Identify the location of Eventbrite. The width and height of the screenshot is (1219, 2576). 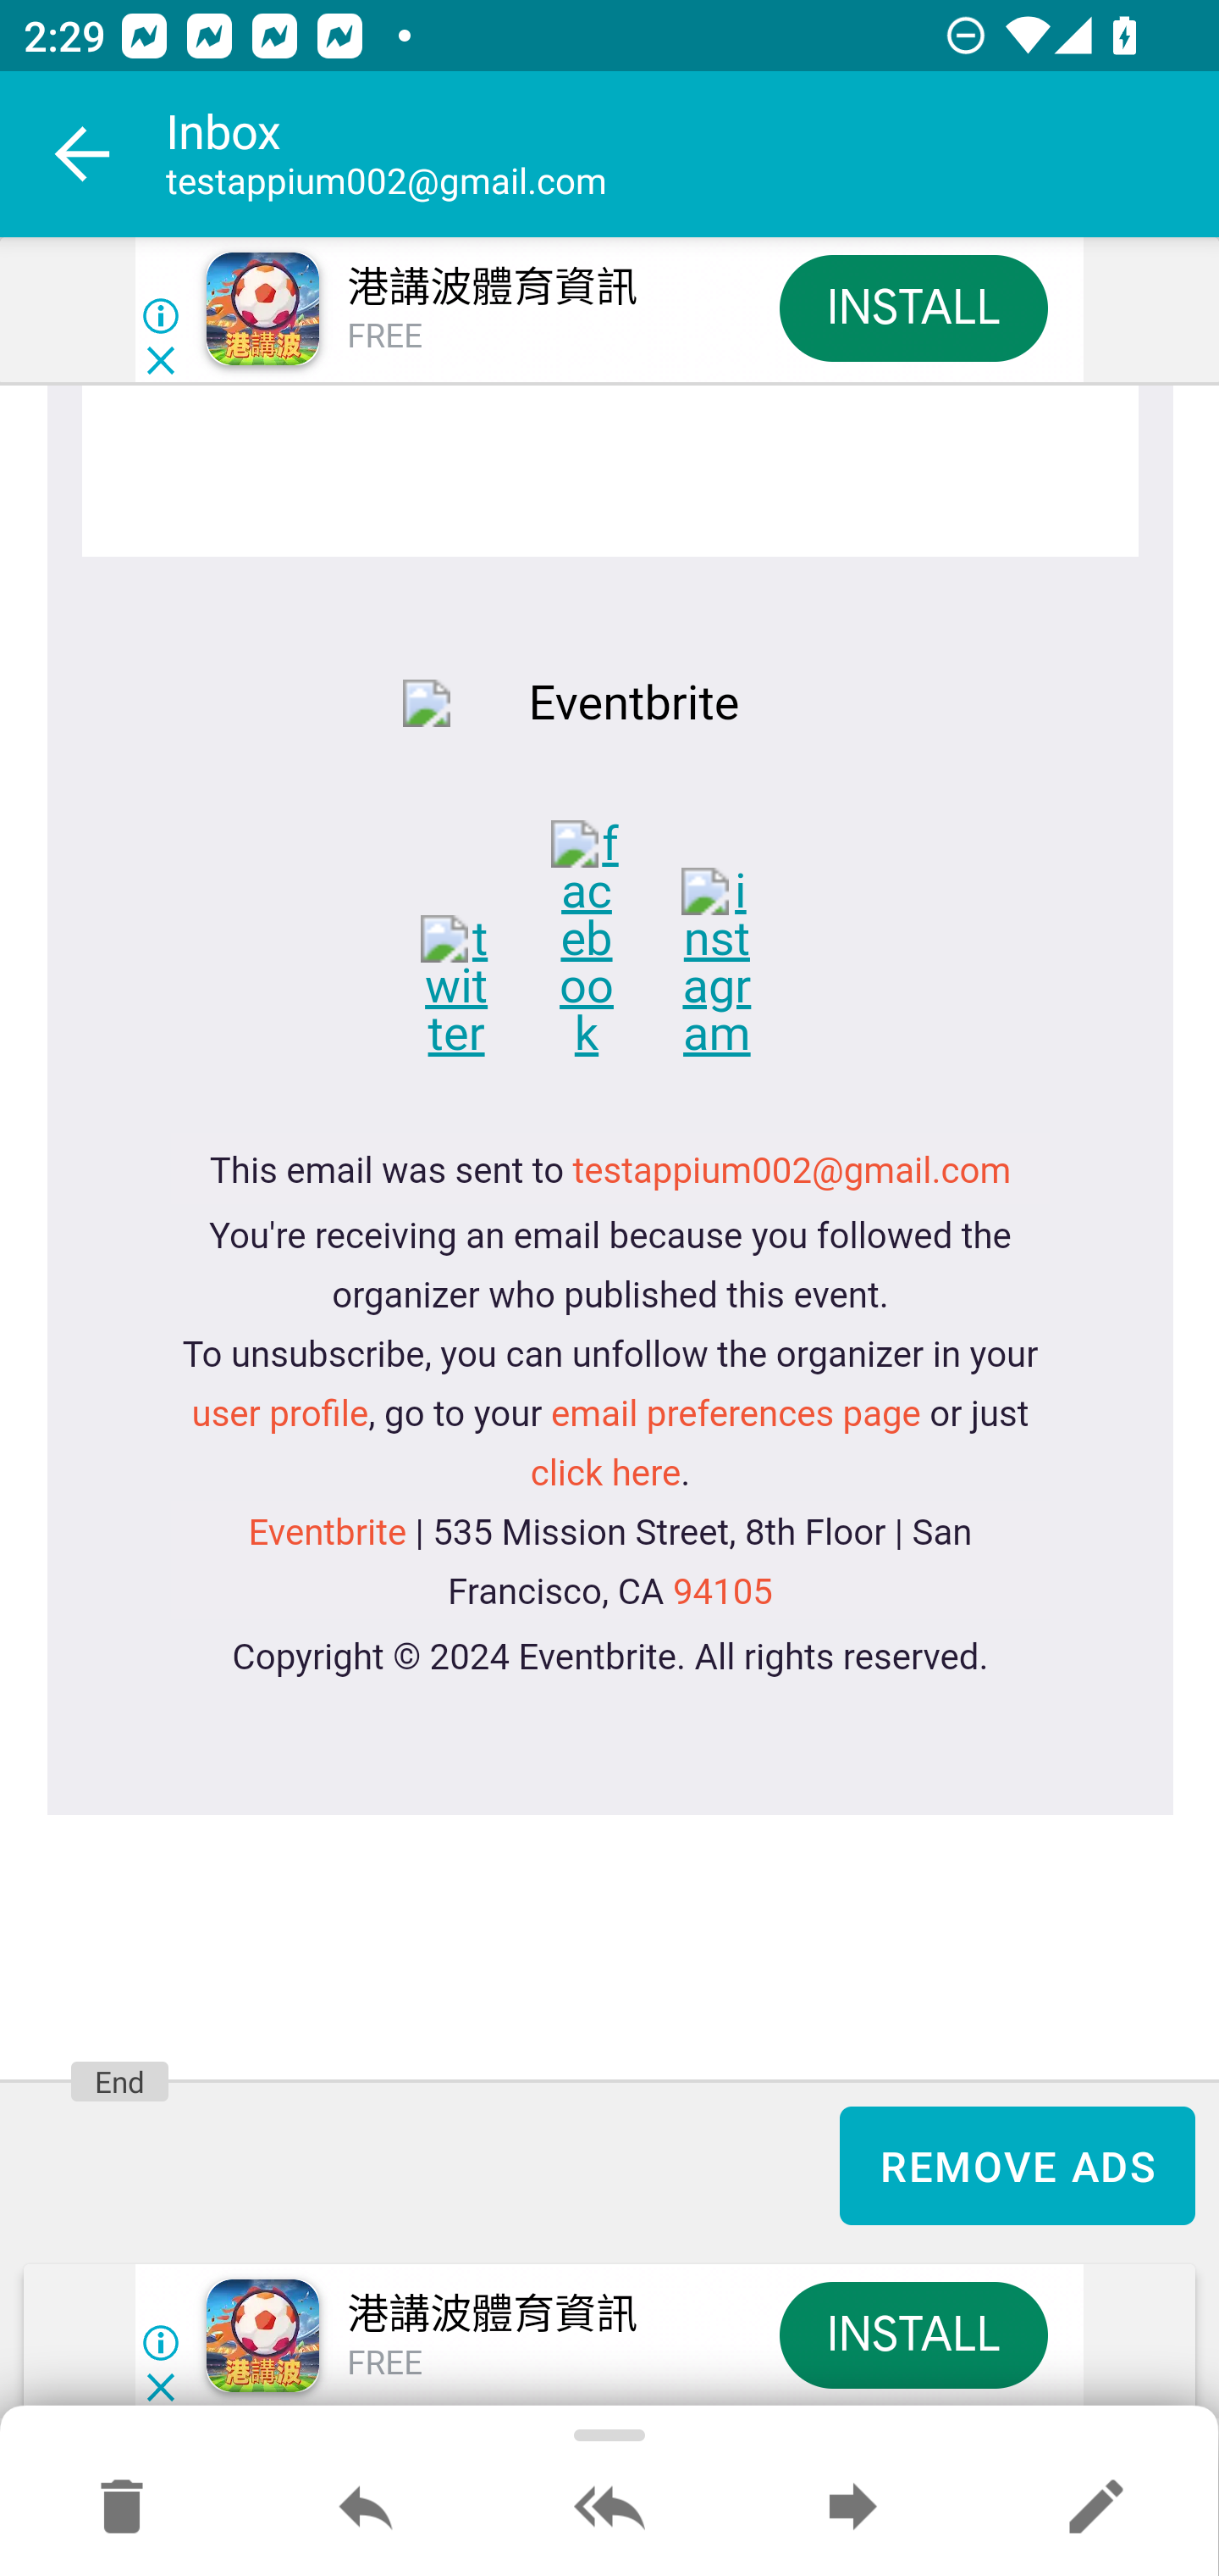
(327, 1536).